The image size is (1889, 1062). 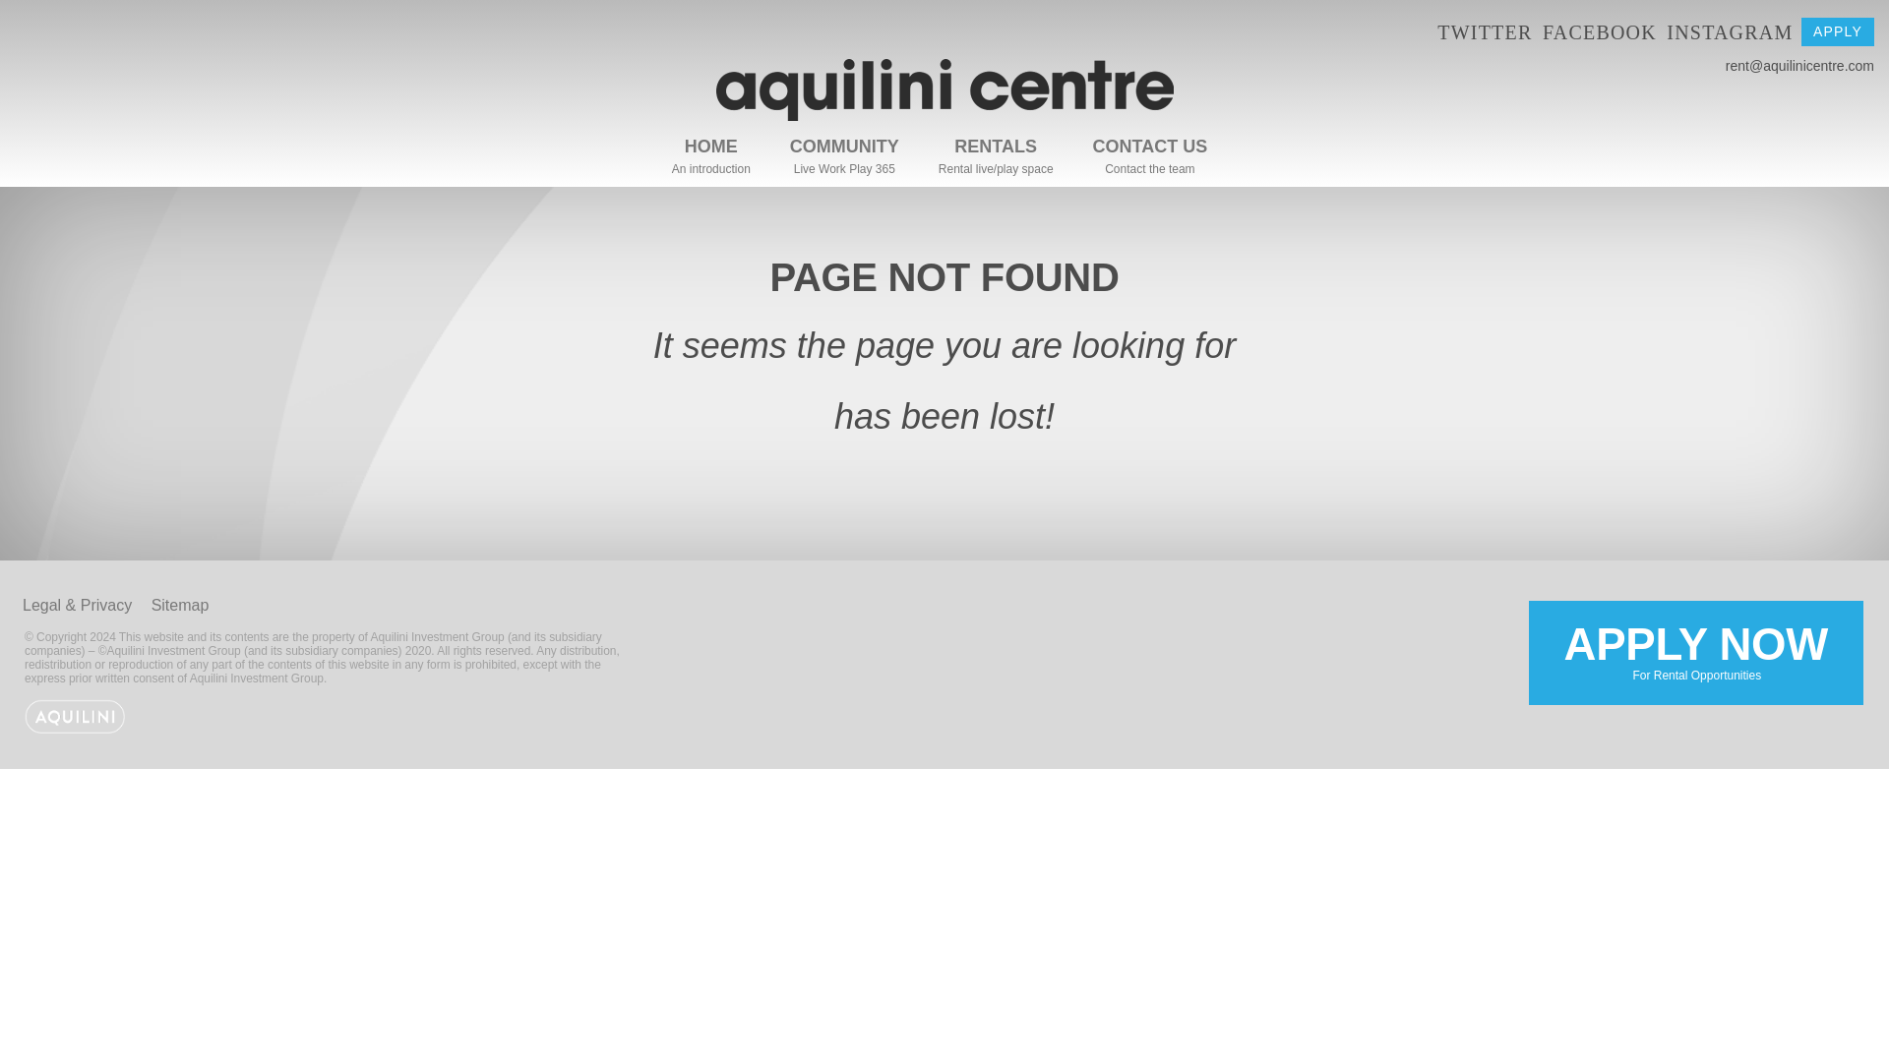 What do you see at coordinates (1600, 31) in the screenshot?
I see `CONTACT US` at bounding box center [1600, 31].